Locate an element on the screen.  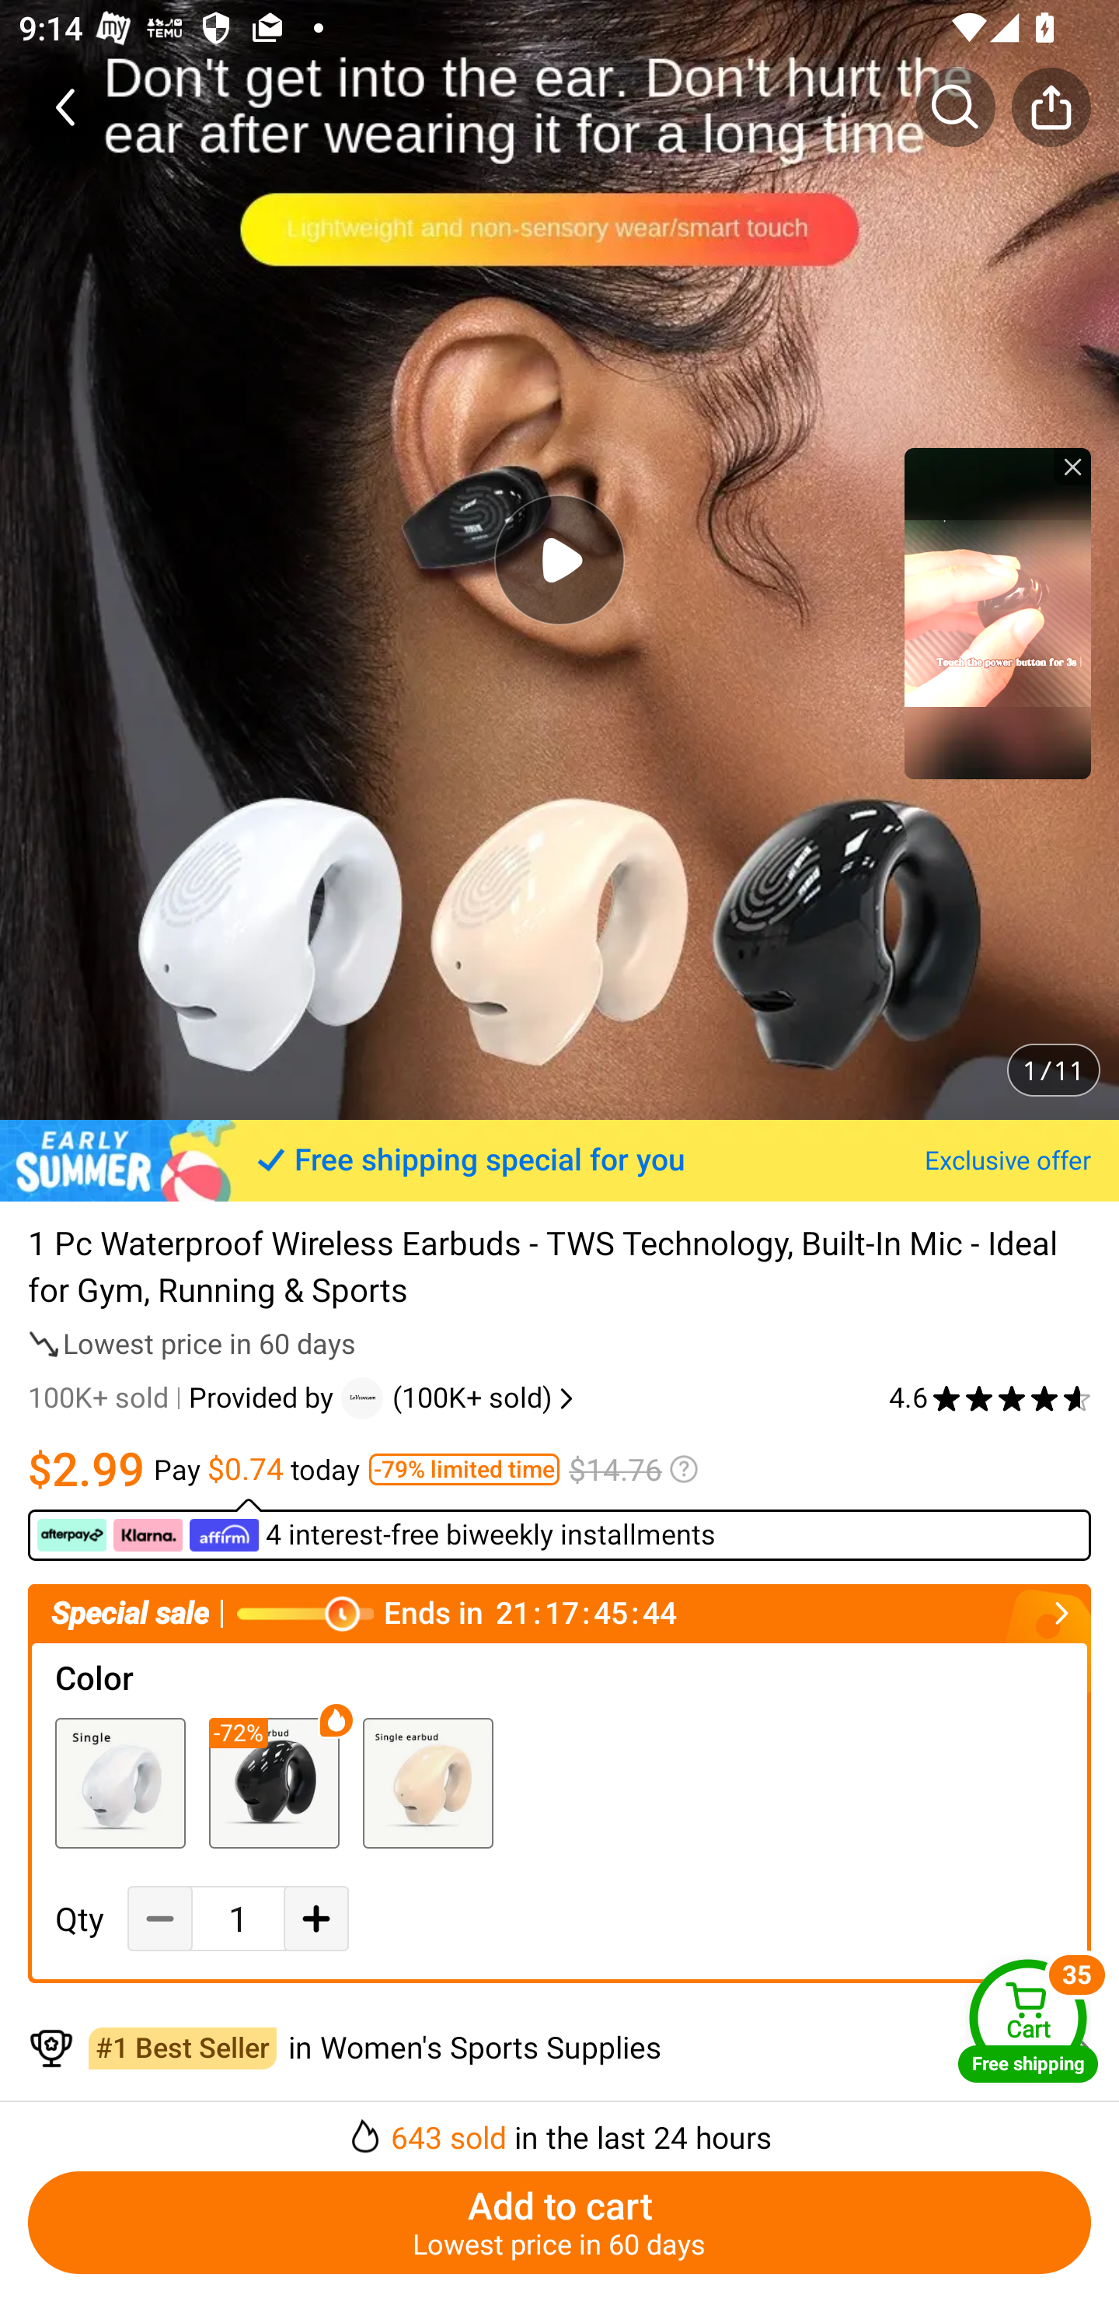
Free shipping special for you Exclusive offer is located at coordinates (559, 1160).